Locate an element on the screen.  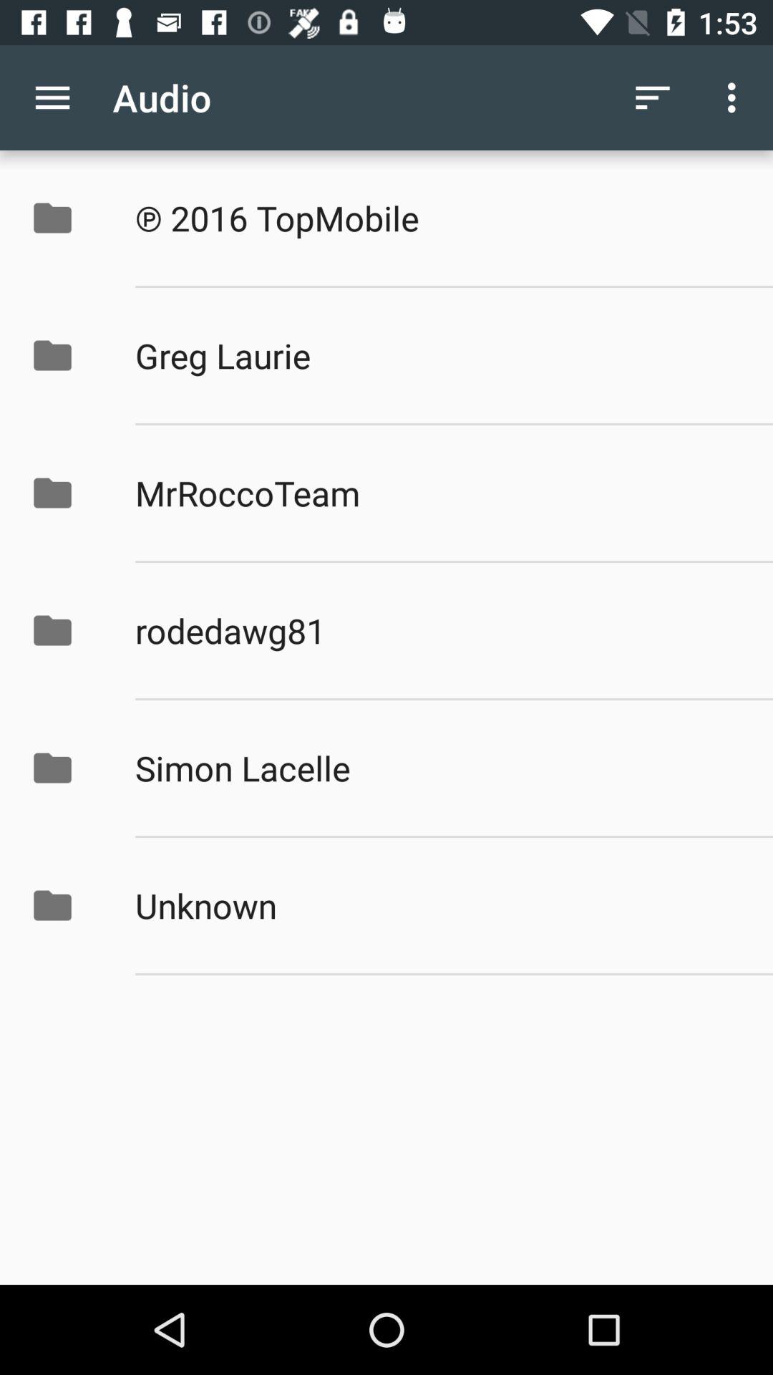
jump to the unknown icon is located at coordinates (439, 905).